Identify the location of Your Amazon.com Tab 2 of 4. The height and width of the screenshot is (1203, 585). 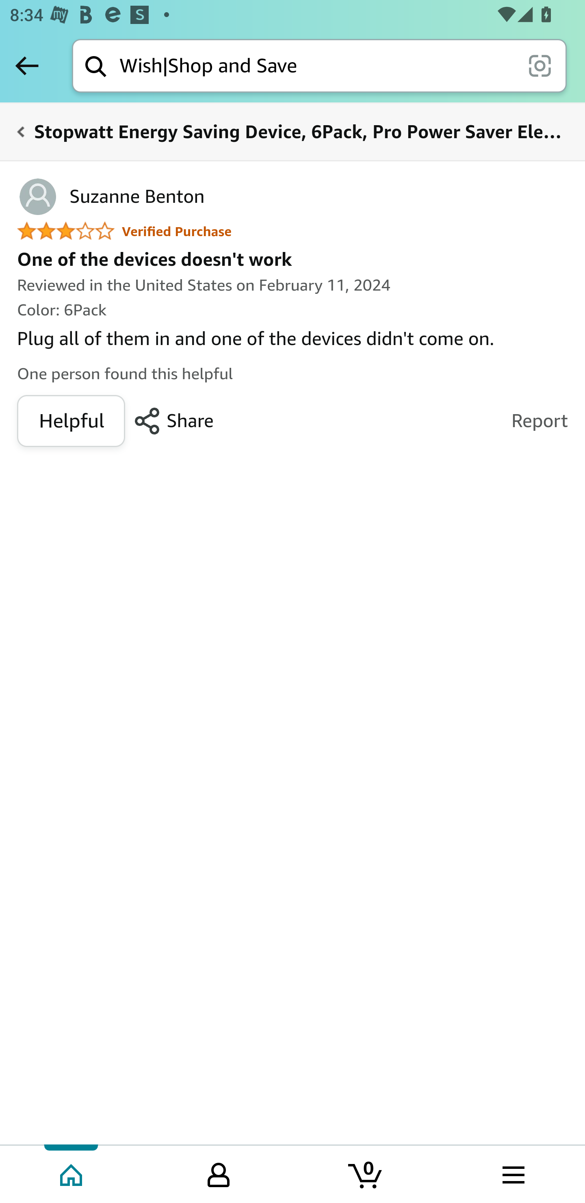
(219, 1173).